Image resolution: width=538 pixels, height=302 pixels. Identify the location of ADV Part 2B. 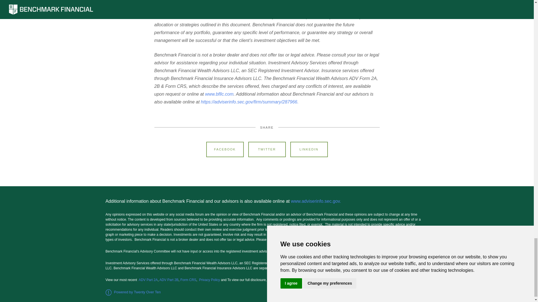
(169, 280).